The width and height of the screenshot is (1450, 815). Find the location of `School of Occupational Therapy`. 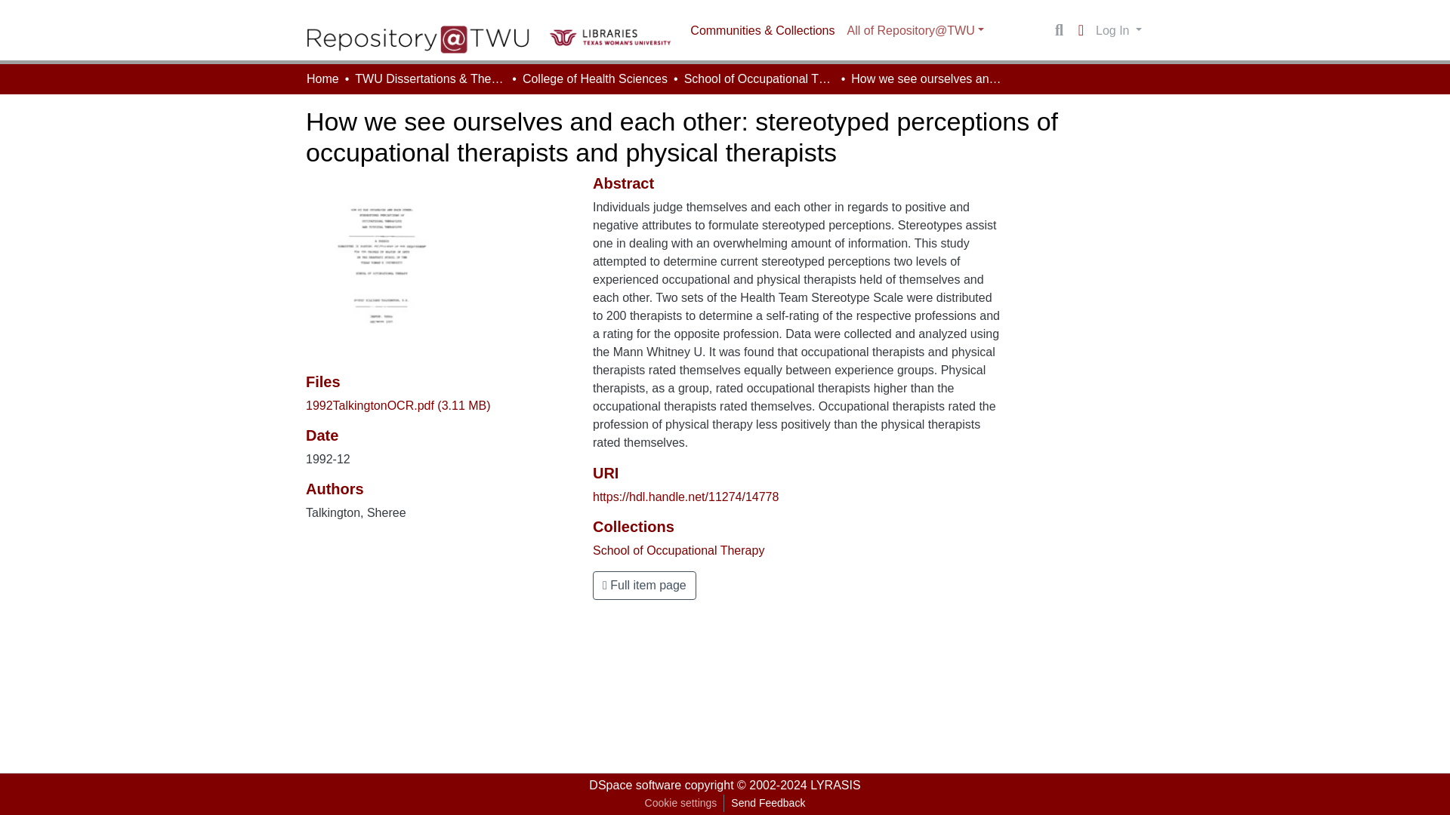

School of Occupational Therapy is located at coordinates (678, 550).